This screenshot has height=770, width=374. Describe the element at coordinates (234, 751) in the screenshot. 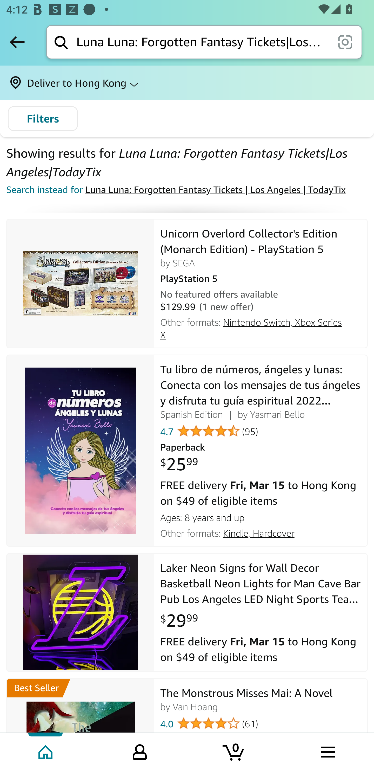

I see `Cart 0 item Tab 3 of 4 0` at that location.